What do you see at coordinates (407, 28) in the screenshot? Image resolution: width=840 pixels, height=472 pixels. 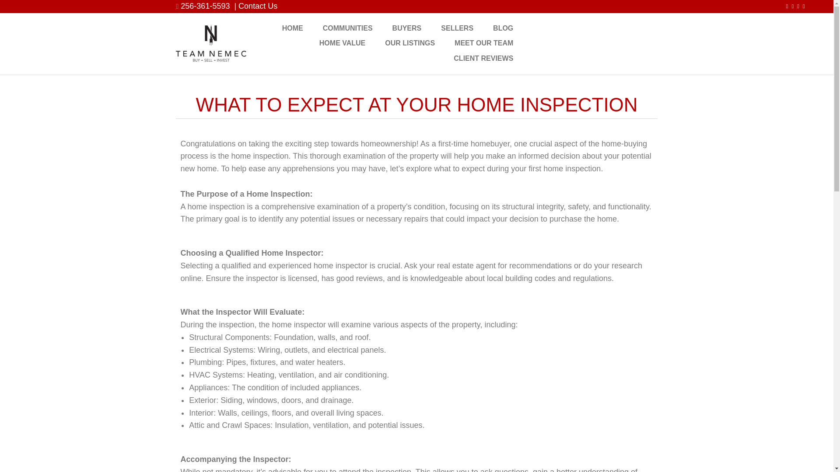 I see `BUYERS` at bounding box center [407, 28].